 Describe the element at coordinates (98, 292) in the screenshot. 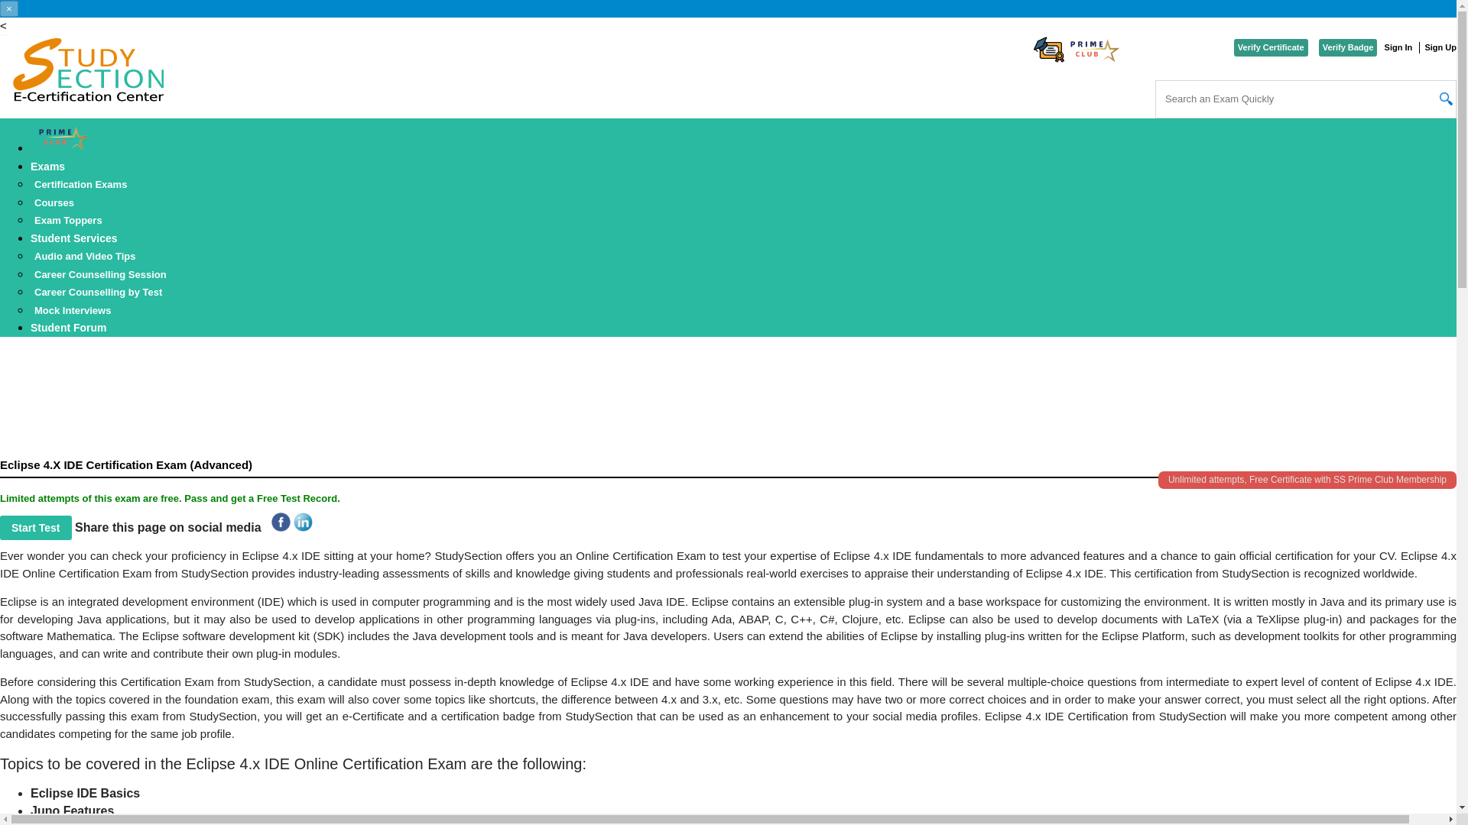

I see `Career Counselling by Test` at that location.